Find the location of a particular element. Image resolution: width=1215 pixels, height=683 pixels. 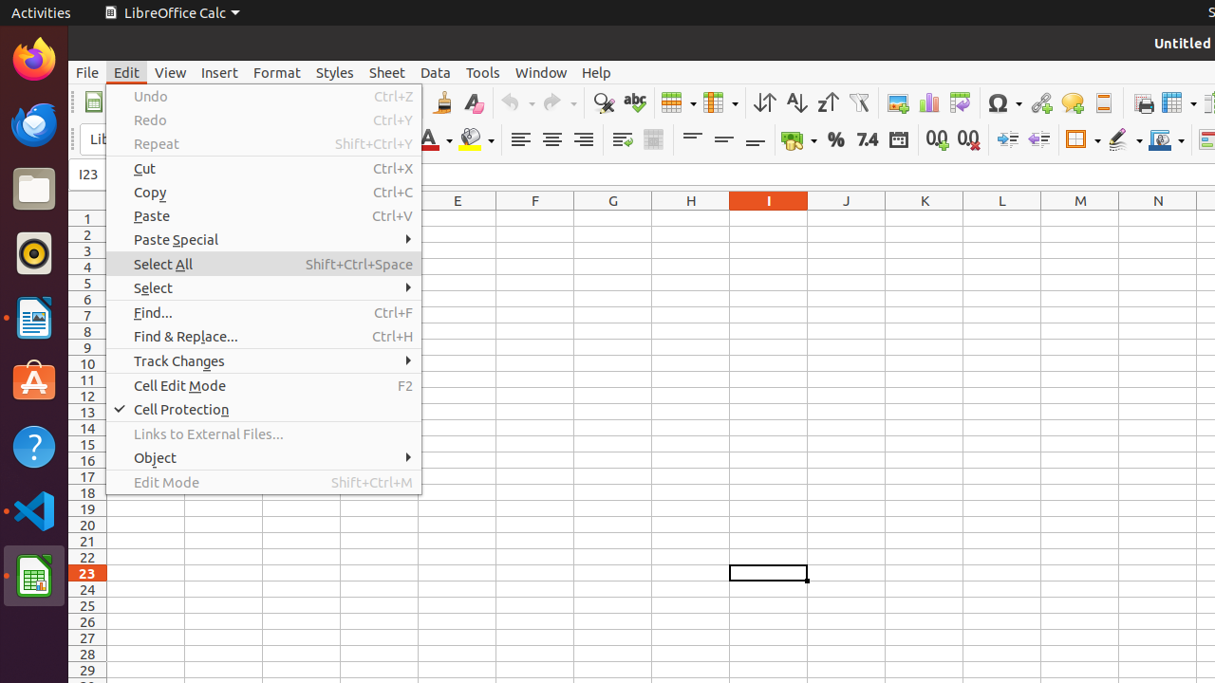

Print Area is located at coordinates (1143, 102).